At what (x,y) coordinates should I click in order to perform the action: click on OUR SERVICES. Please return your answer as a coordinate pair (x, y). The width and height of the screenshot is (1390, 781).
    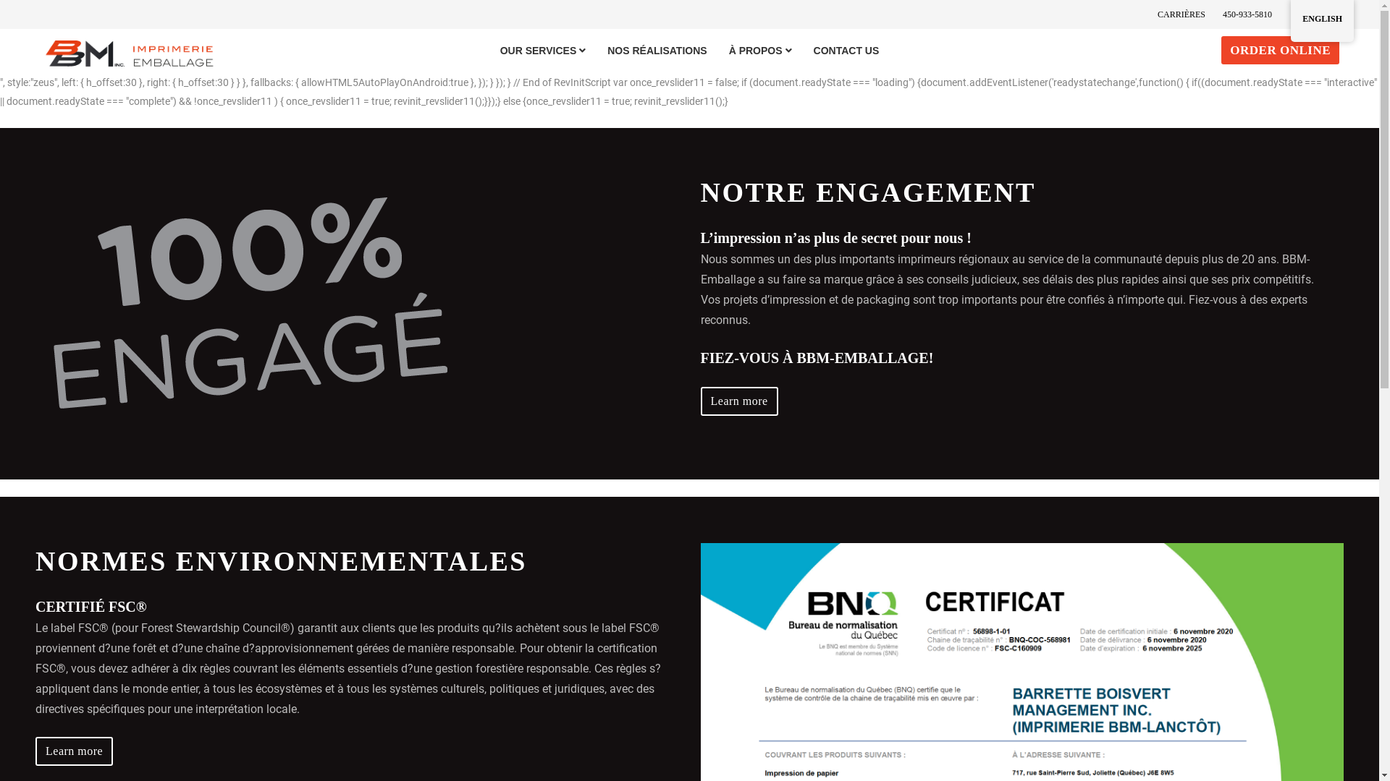
    Looking at the image, I should click on (543, 51).